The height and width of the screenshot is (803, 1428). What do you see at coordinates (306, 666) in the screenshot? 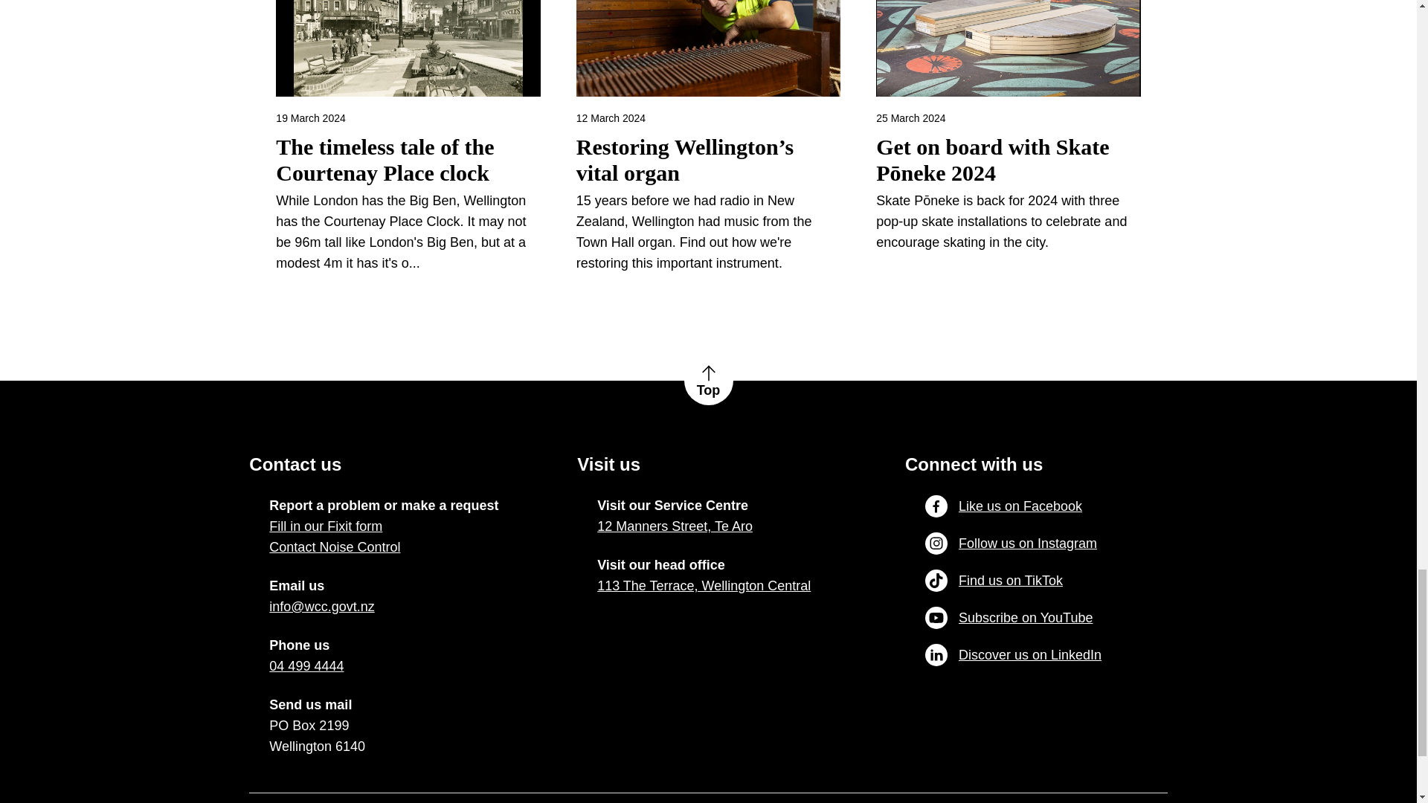
I see `04 499 4444` at bounding box center [306, 666].